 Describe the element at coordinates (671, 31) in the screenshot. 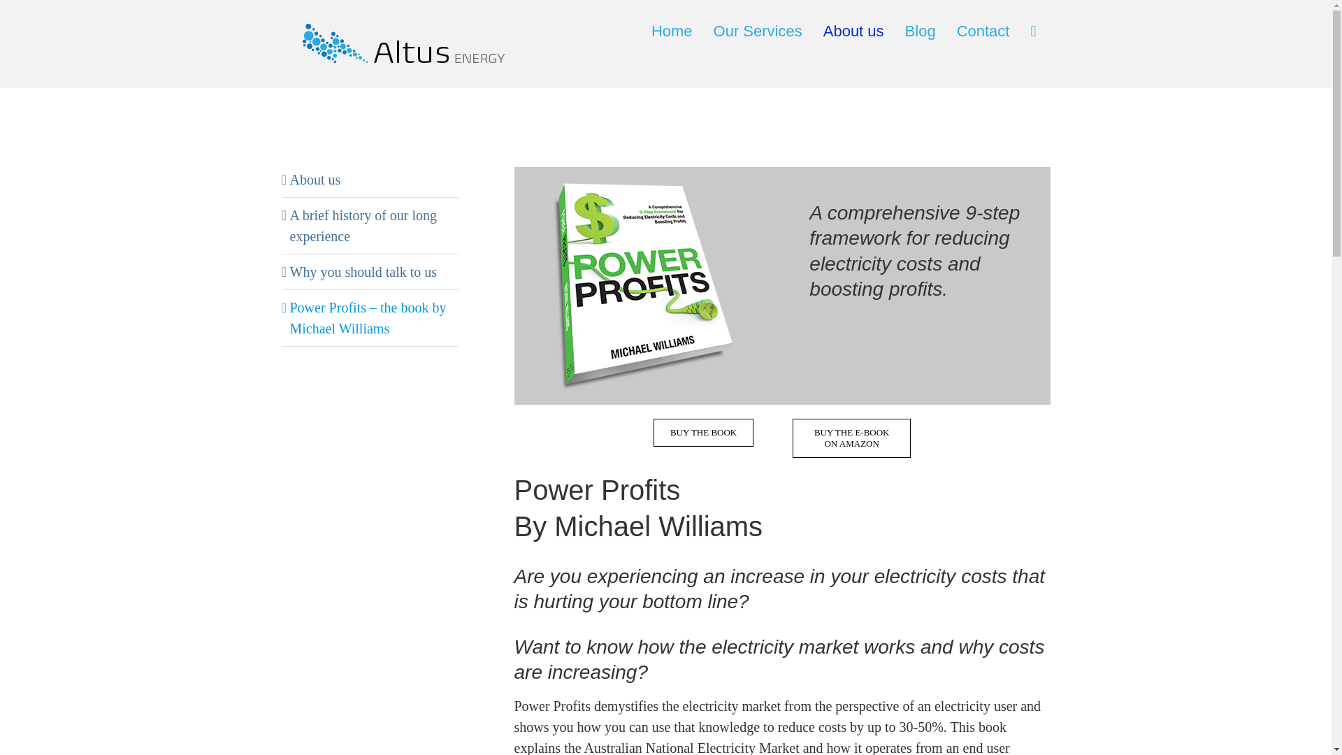

I see `Home` at that location.